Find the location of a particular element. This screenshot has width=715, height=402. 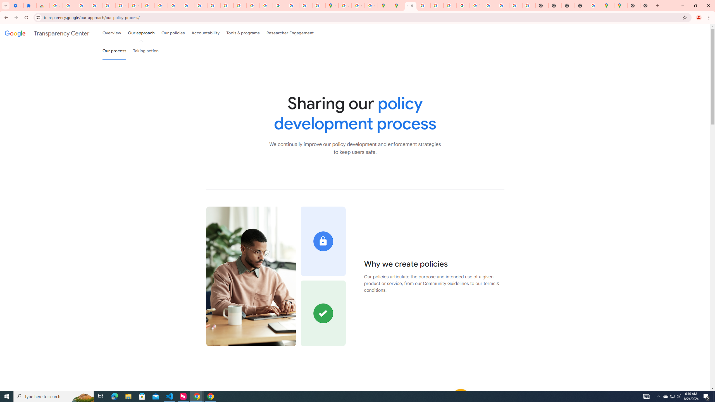

Our process is located at coordinates (114, 51).